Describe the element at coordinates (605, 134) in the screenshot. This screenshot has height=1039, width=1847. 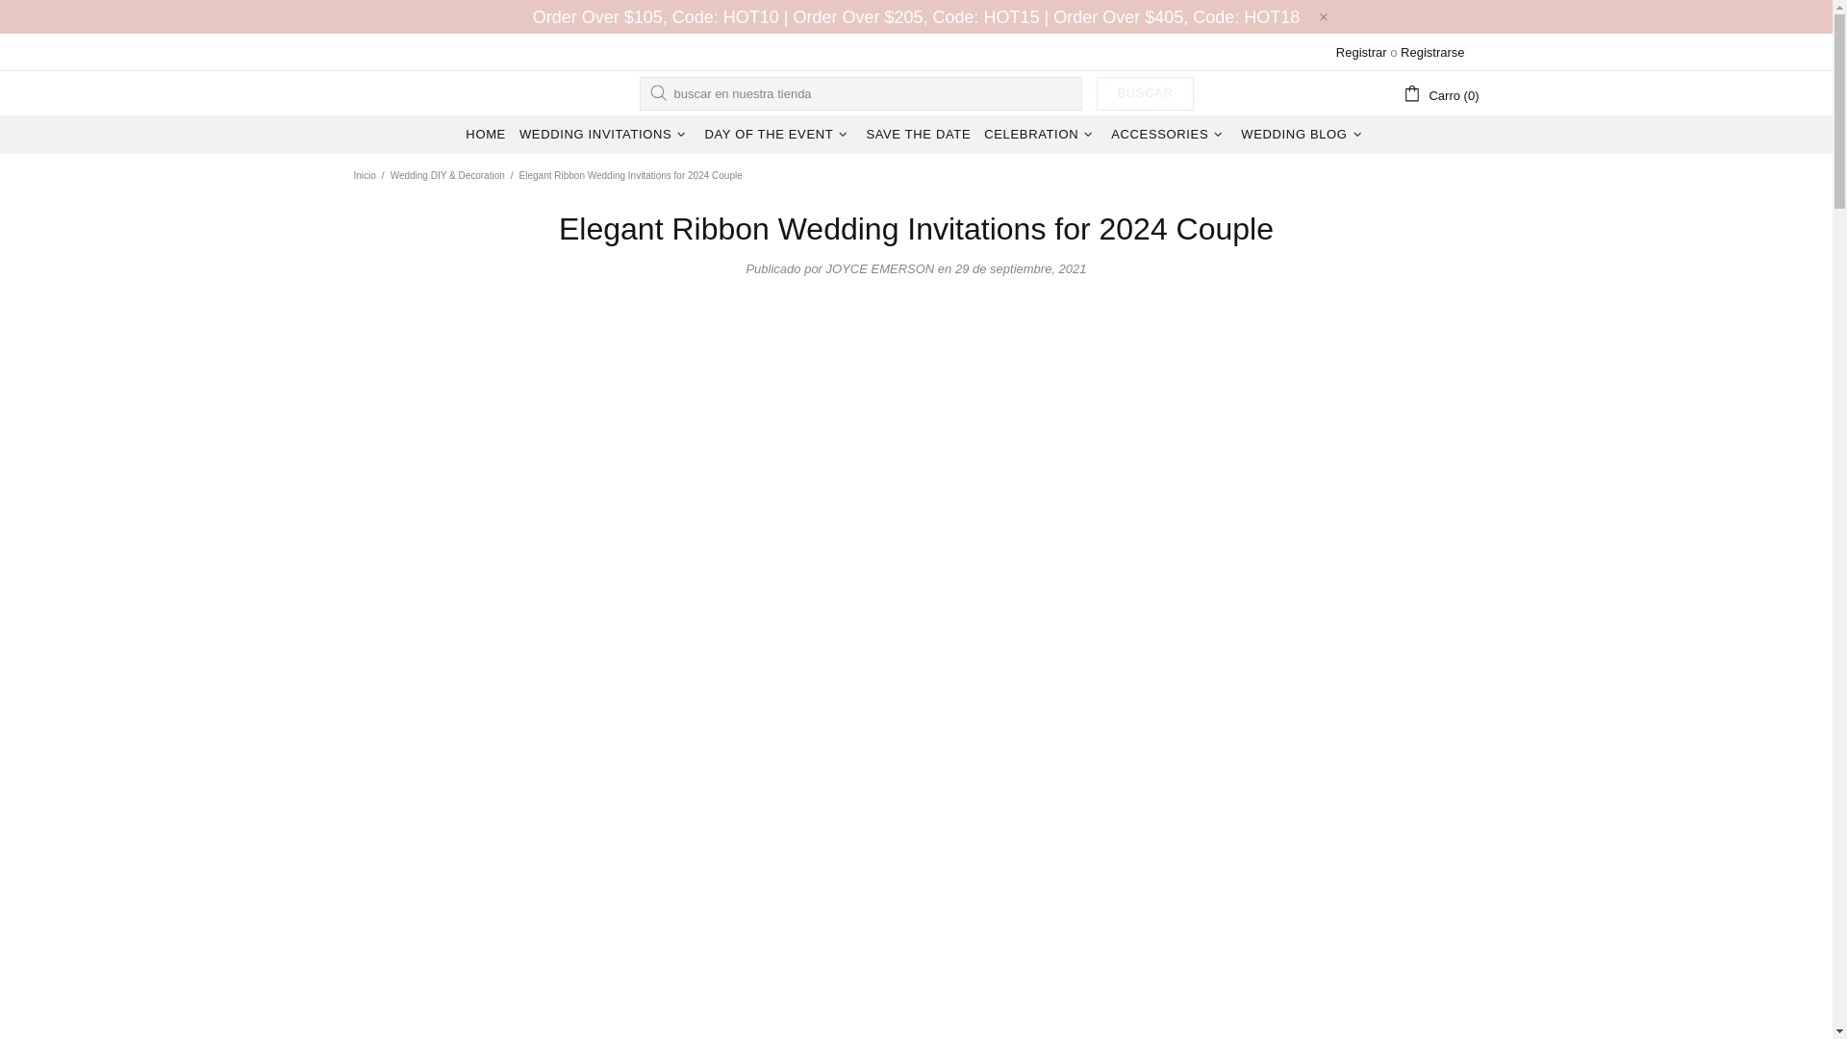
I see `WEDDING INVITATIONS` at that location.